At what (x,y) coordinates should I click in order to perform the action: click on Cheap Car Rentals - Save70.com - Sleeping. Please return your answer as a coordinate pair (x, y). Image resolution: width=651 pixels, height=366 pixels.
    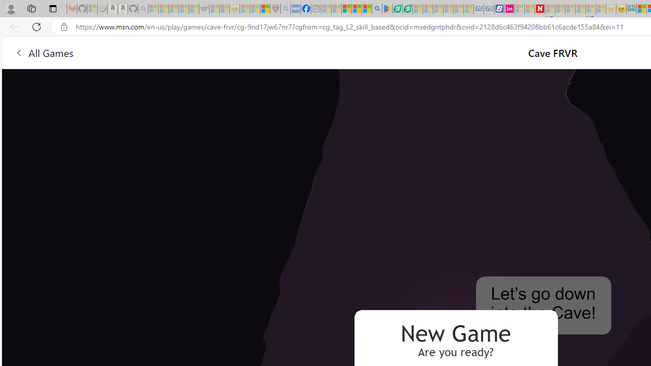
    Looking at the image, I should click on (479, 9).